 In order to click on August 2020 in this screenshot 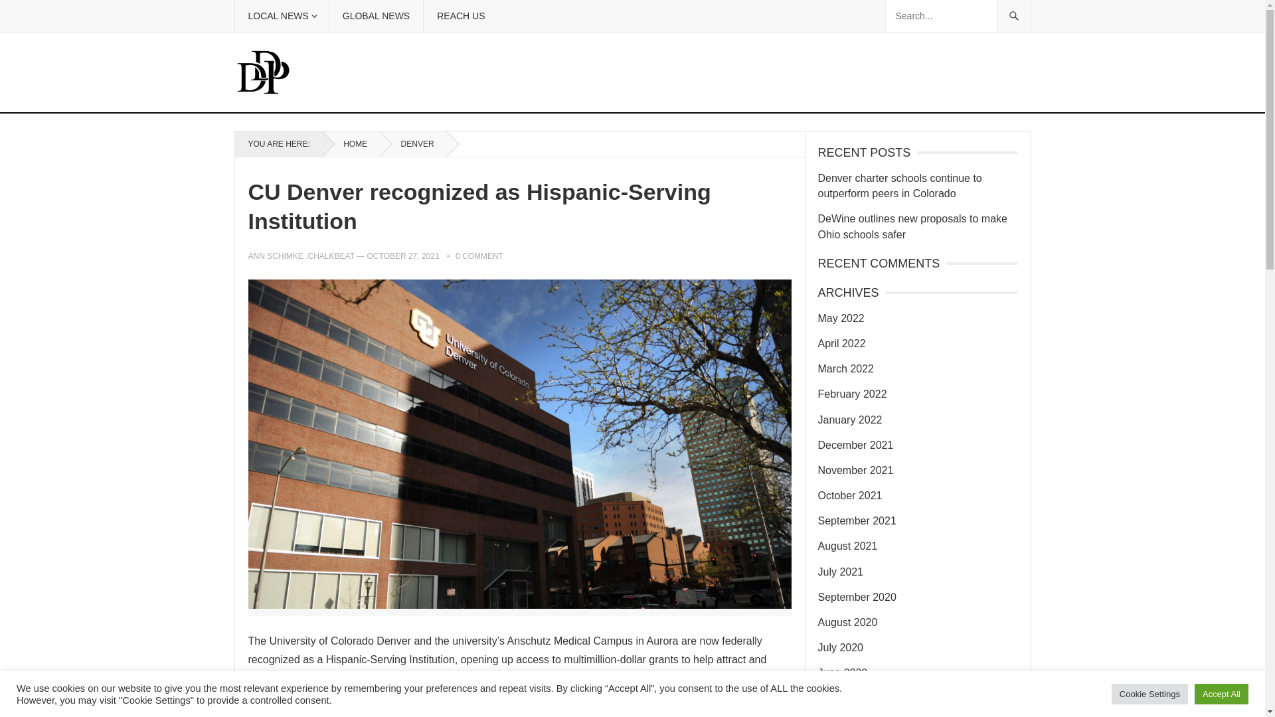, I will do `click(848, 622)`.